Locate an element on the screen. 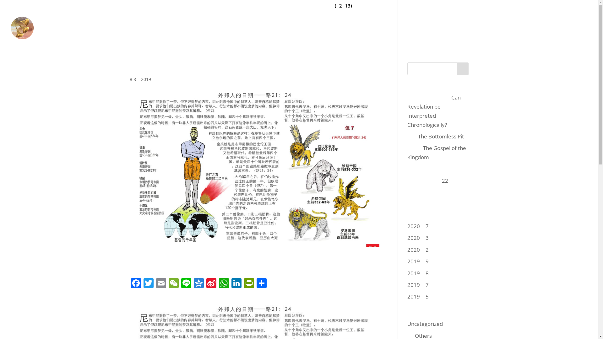 Image resolution: width=603 pixels, height=339 pixels. LinkedIn is located at coordinates (236, 284).